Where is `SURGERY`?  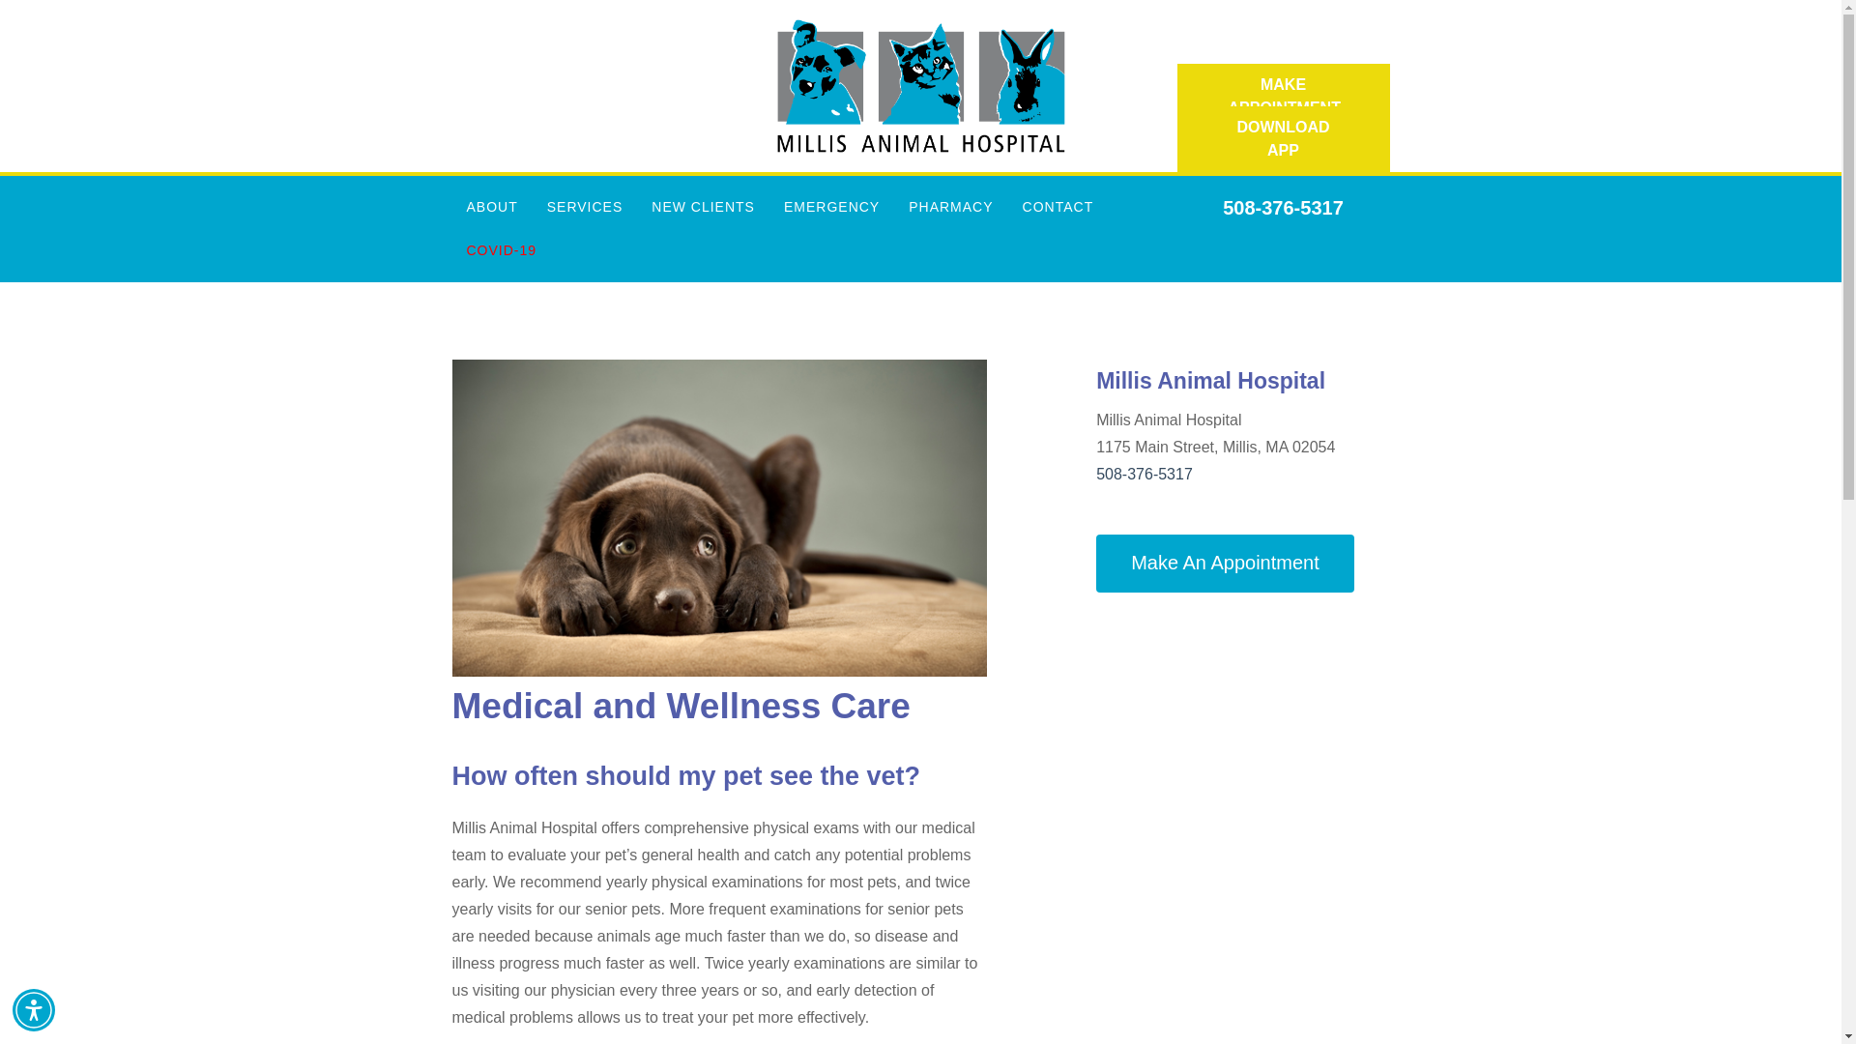
SURGERY is located at coordinates (580, 598).